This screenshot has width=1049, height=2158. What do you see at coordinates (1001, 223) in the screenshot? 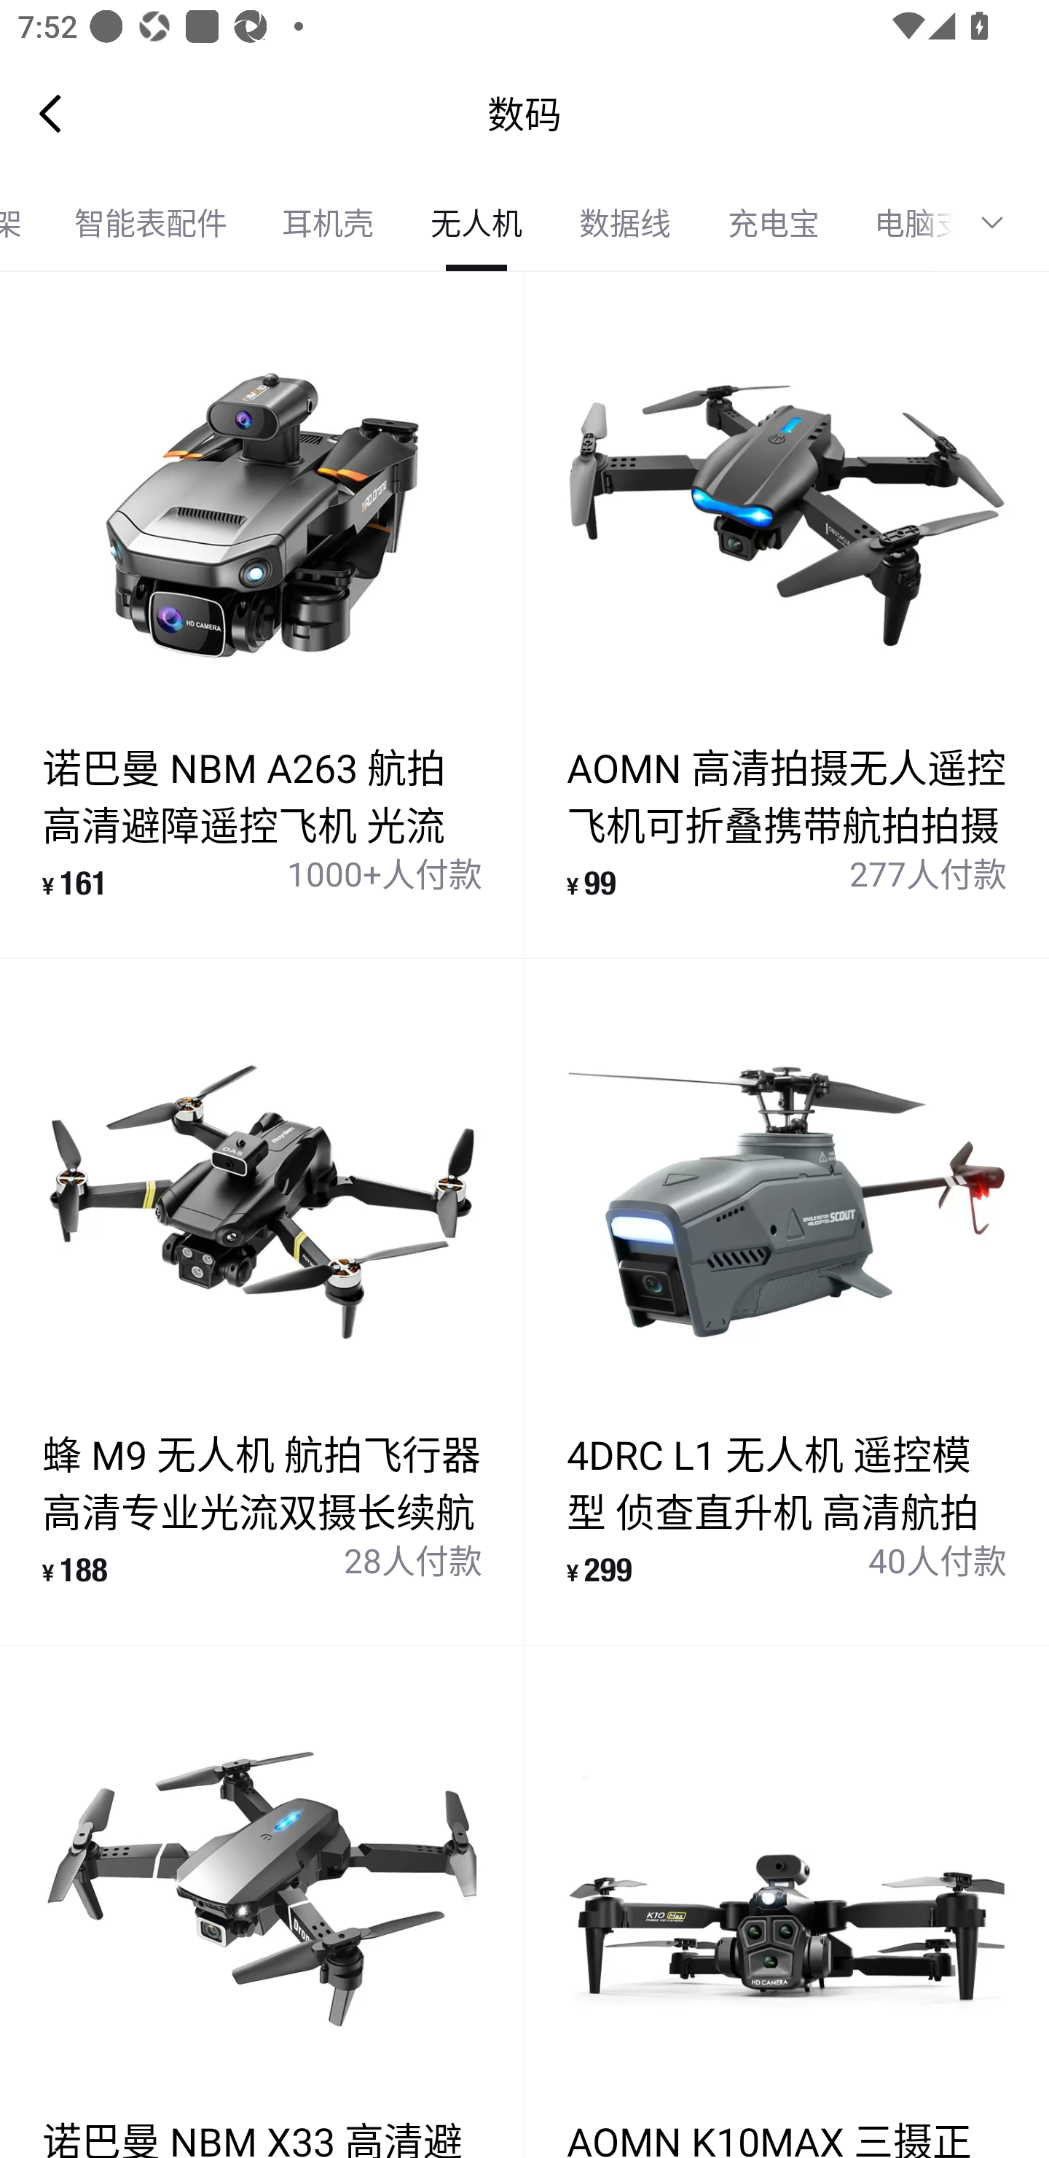
I see `` at bounding box center [1001, 223].